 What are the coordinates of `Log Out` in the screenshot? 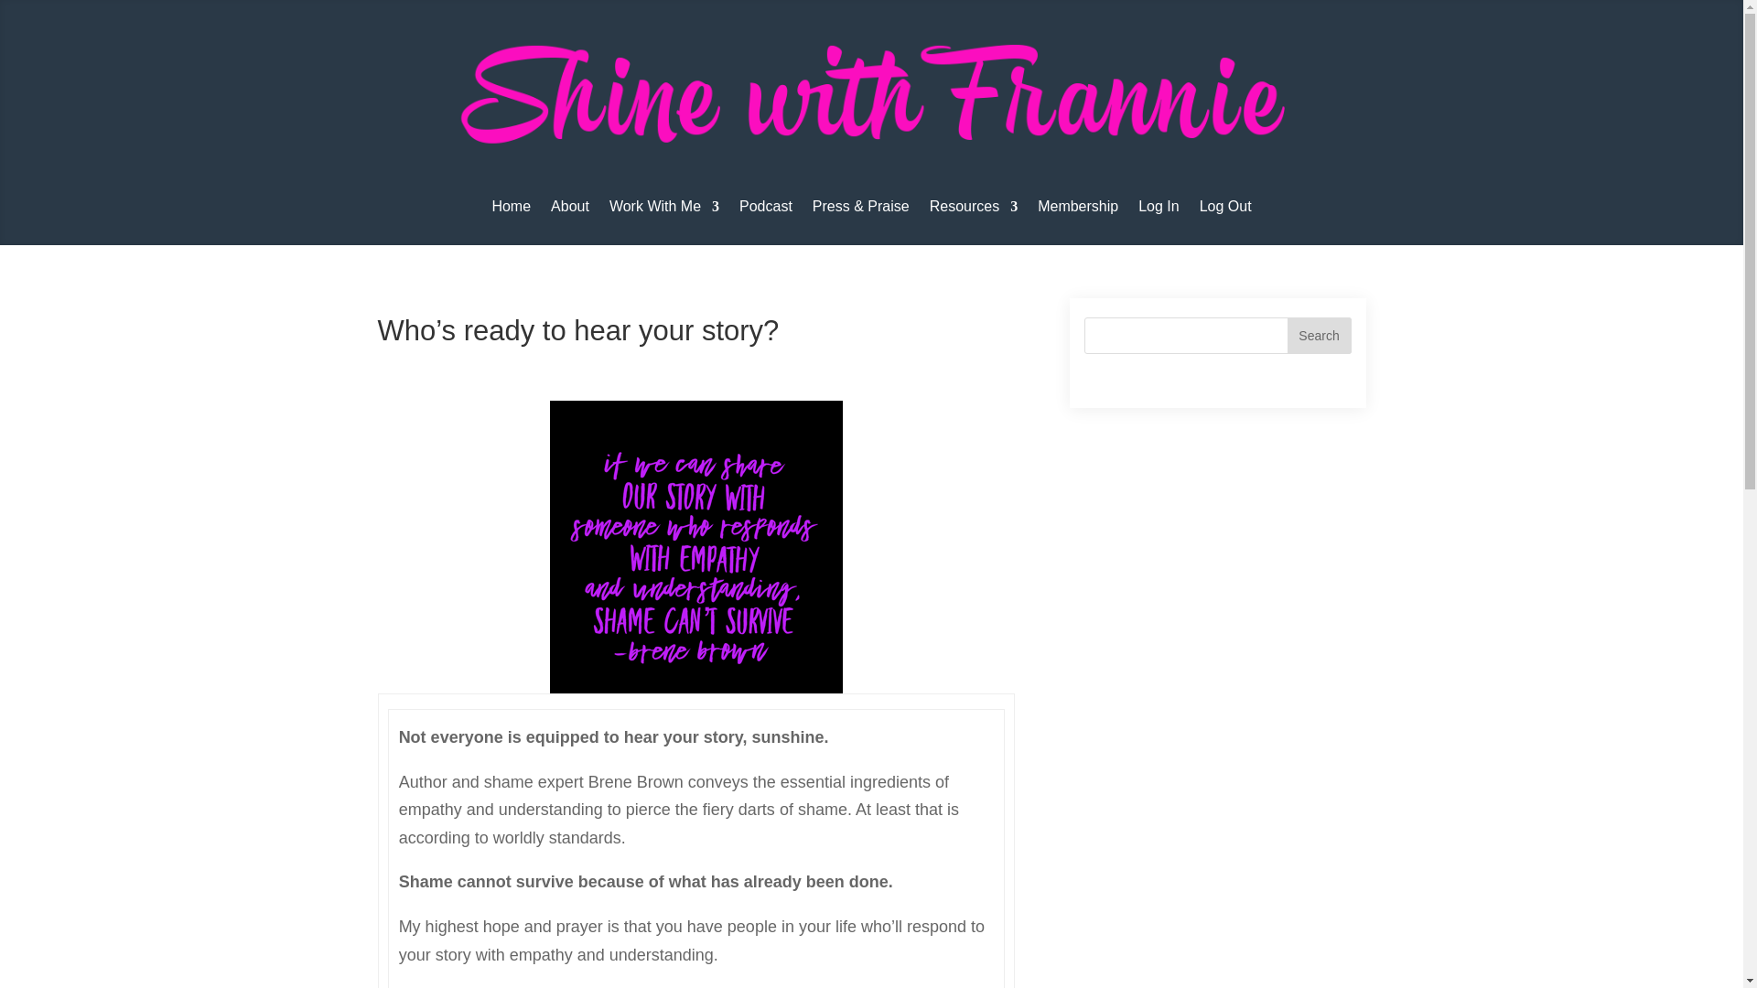 It's located at (1225, 210).